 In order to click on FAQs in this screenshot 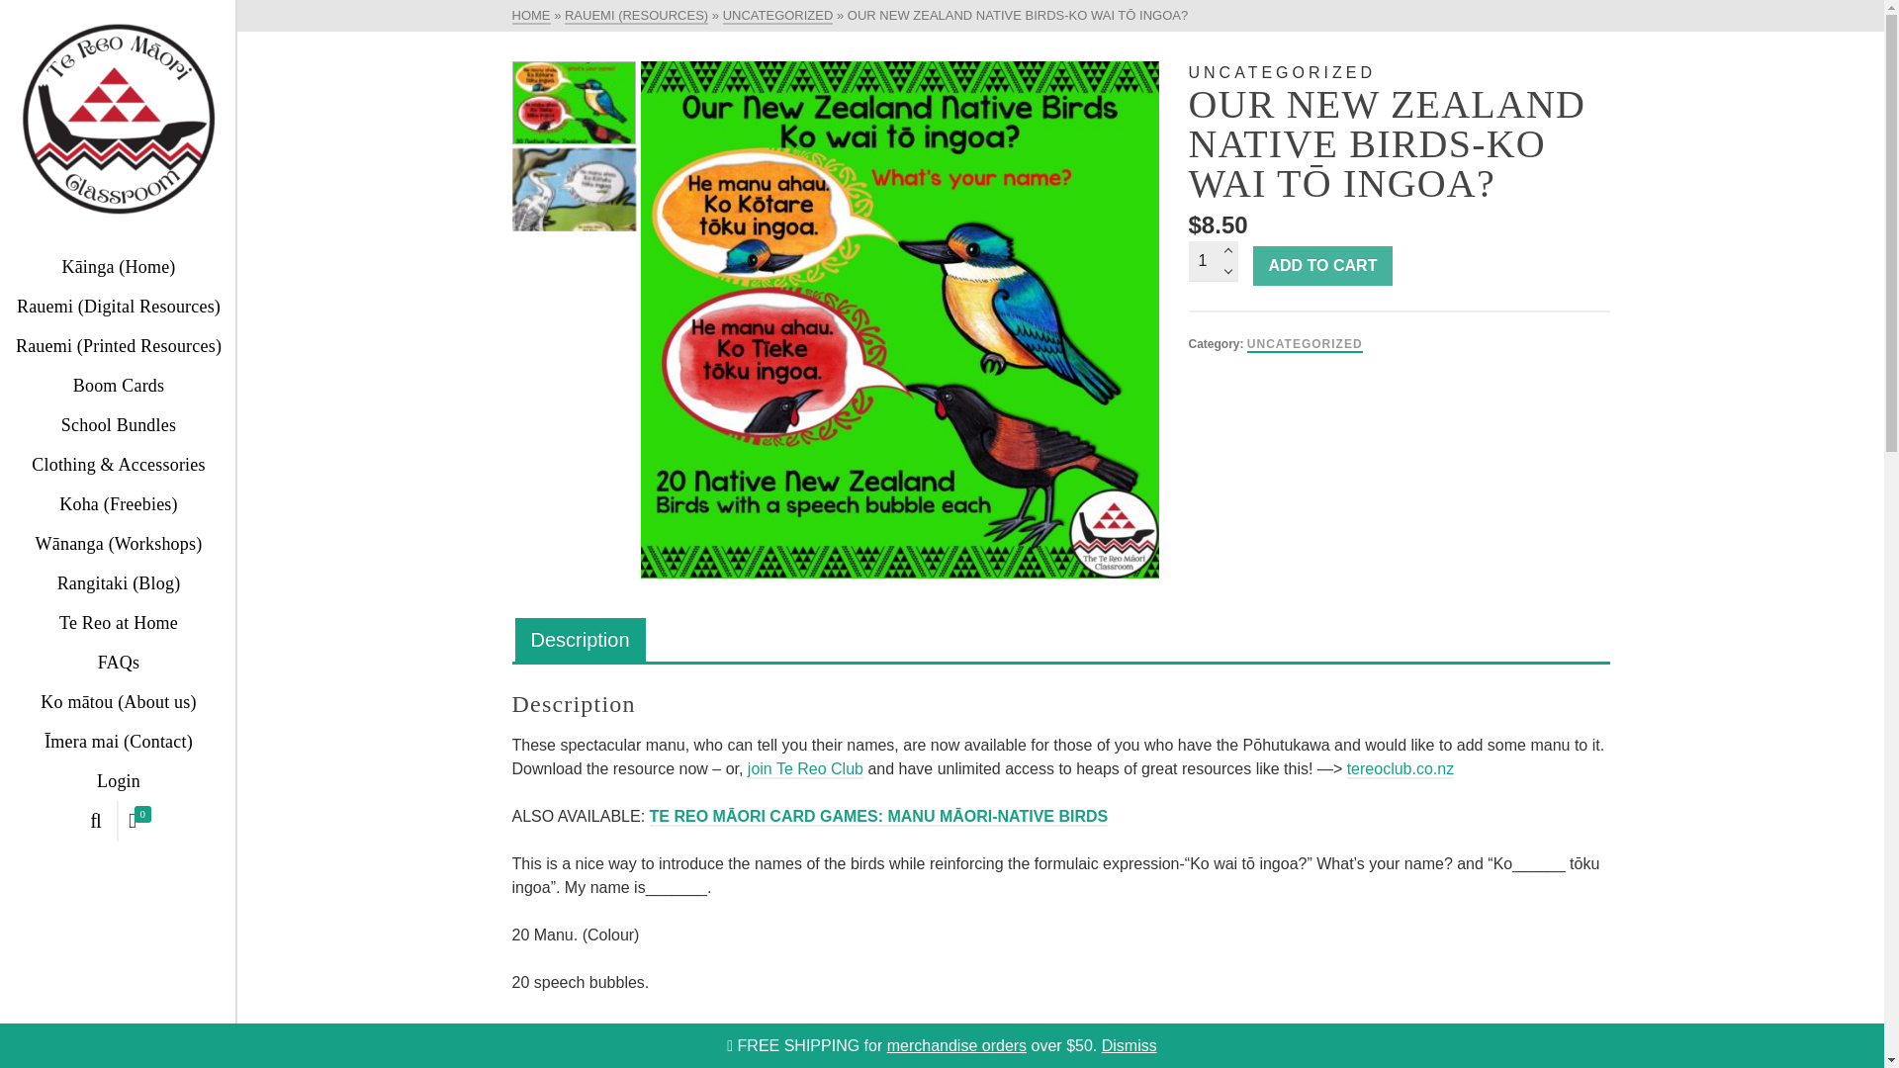, I will do `click(119, 663)`.